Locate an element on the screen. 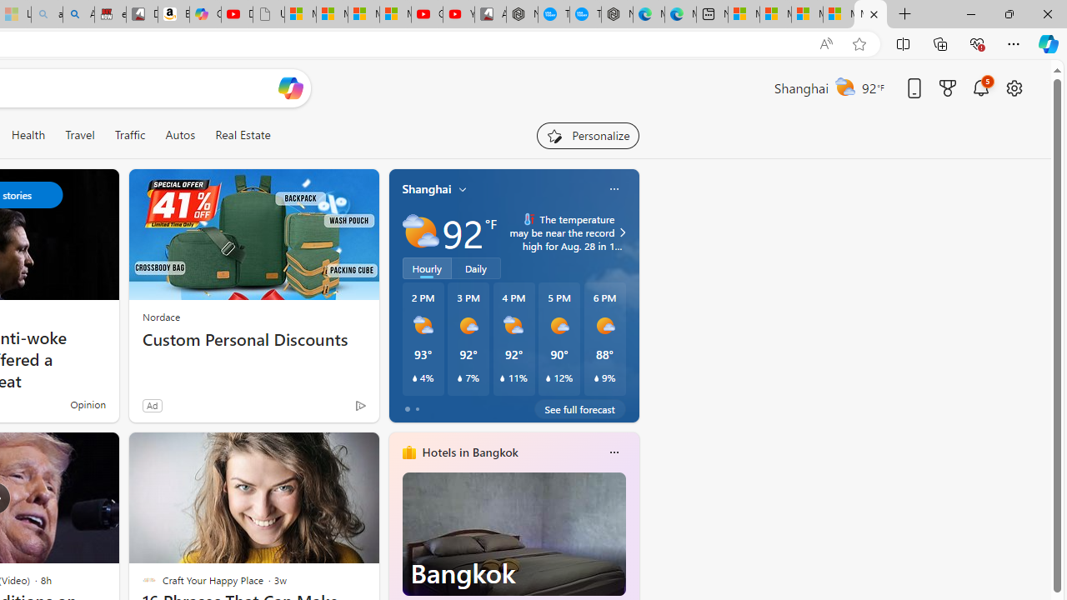 The width and height of the screenshot is (1067, 600). Nordace - My Account is located at coordinates (522, 15).